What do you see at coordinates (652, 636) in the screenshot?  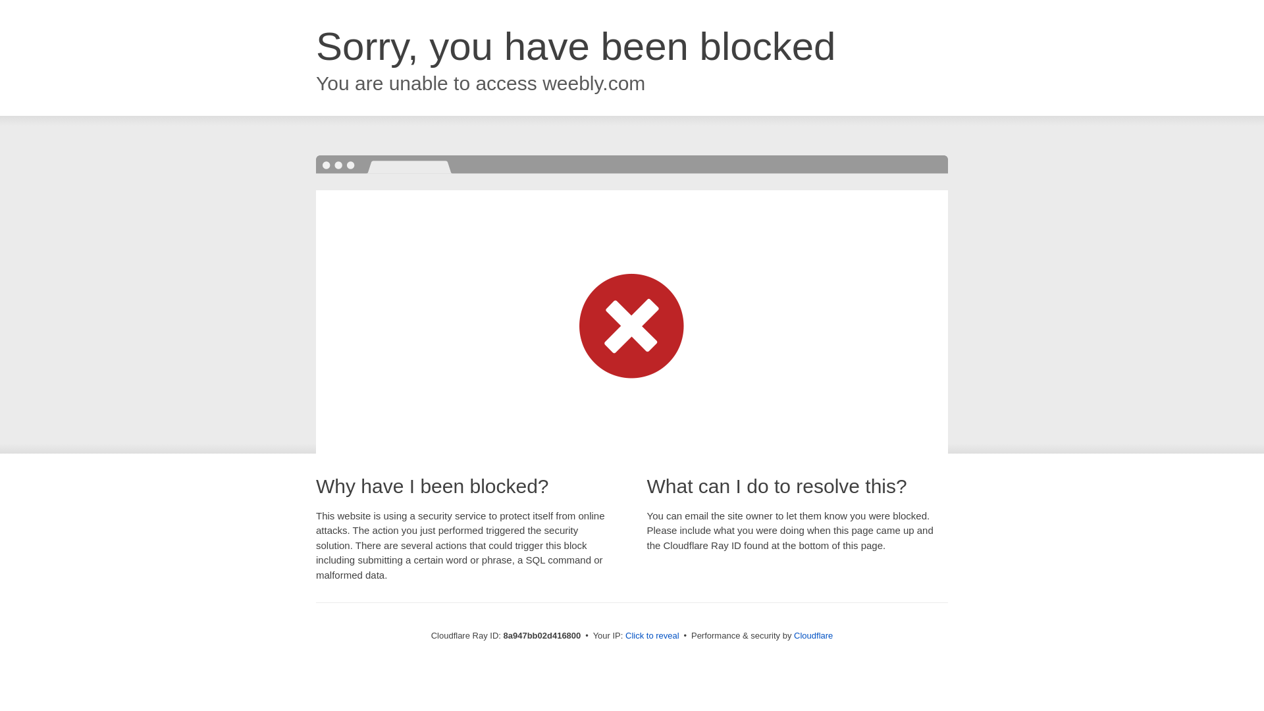 I see `Click to reveal` at bounding box center [652, 636].